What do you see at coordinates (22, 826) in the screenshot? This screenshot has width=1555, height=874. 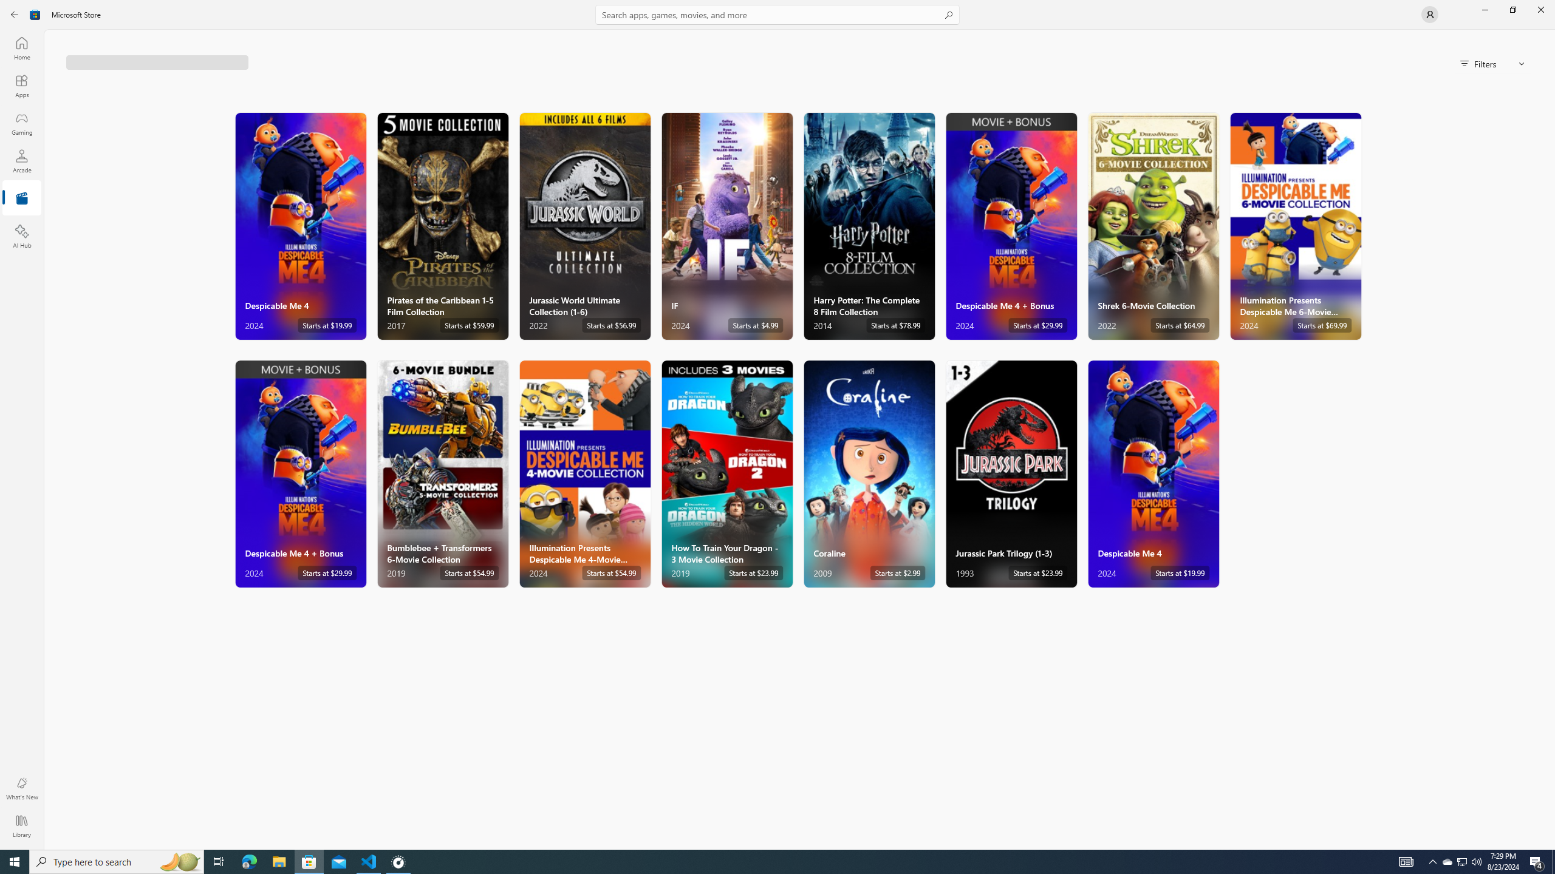 I see `Library` at bounding box center [22, 826].